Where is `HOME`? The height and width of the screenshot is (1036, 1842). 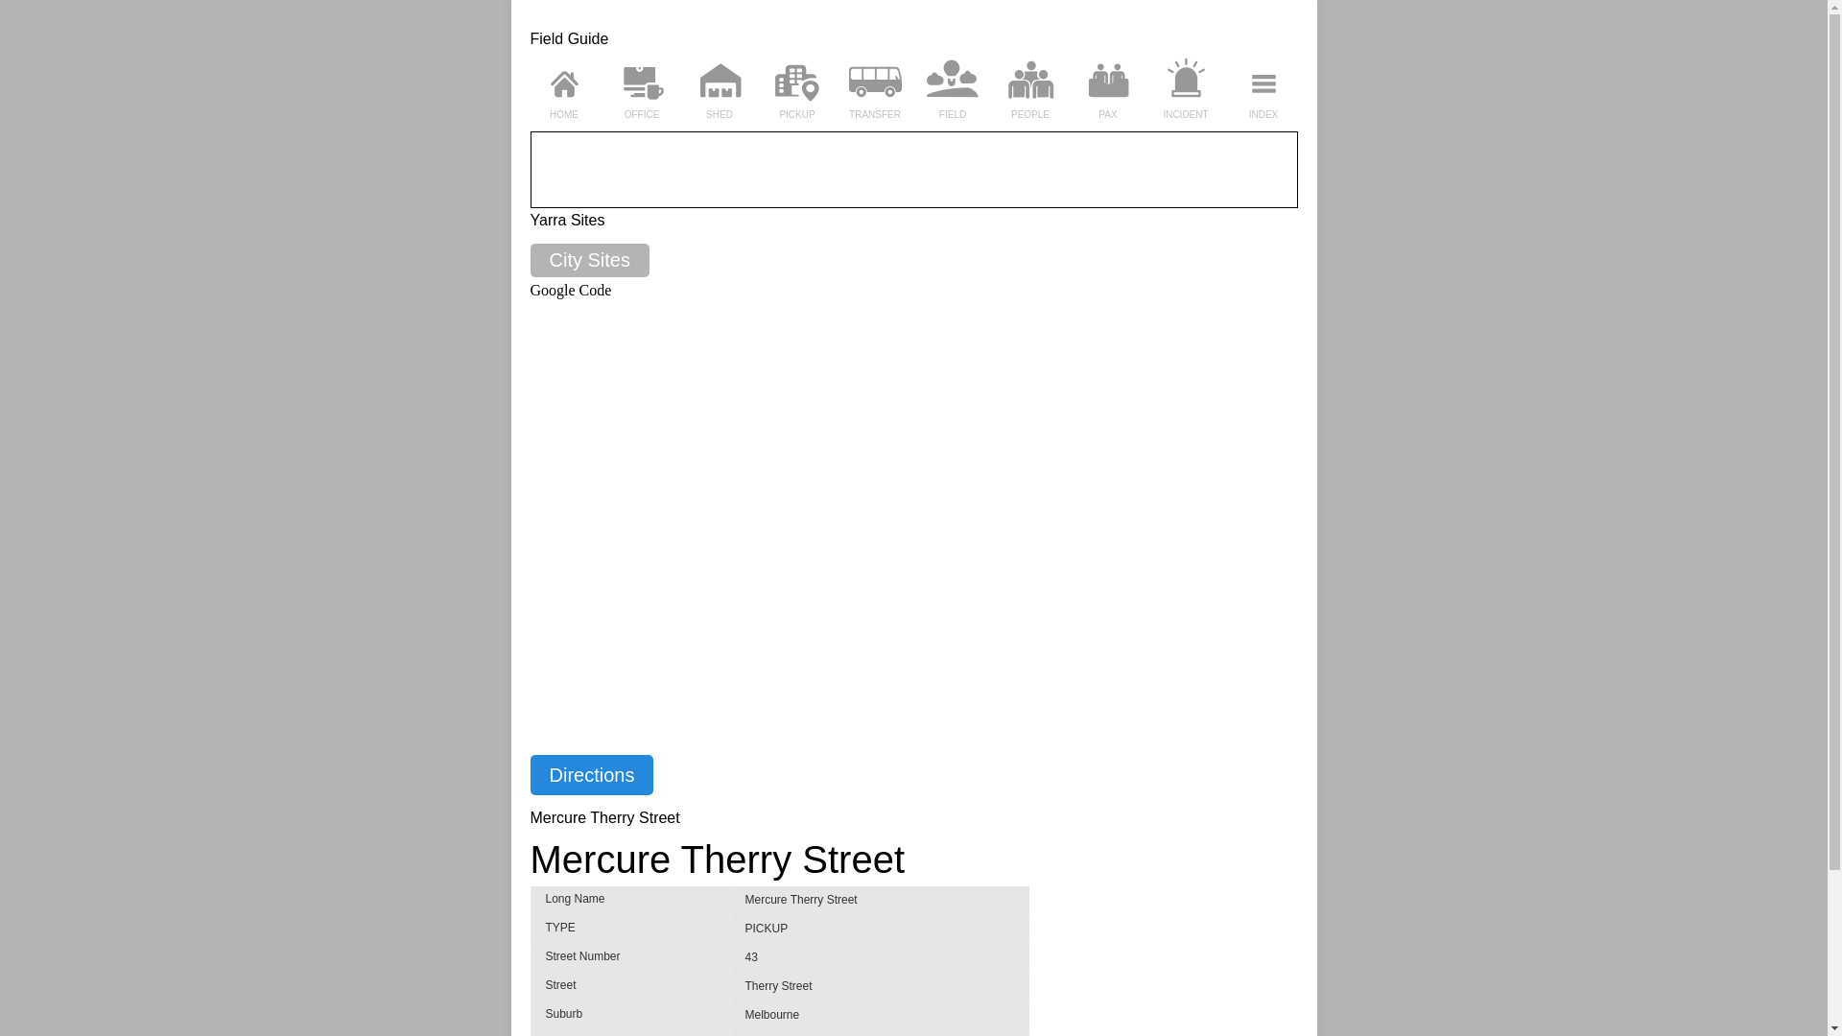
HOME is located at coordinates (564, 115).